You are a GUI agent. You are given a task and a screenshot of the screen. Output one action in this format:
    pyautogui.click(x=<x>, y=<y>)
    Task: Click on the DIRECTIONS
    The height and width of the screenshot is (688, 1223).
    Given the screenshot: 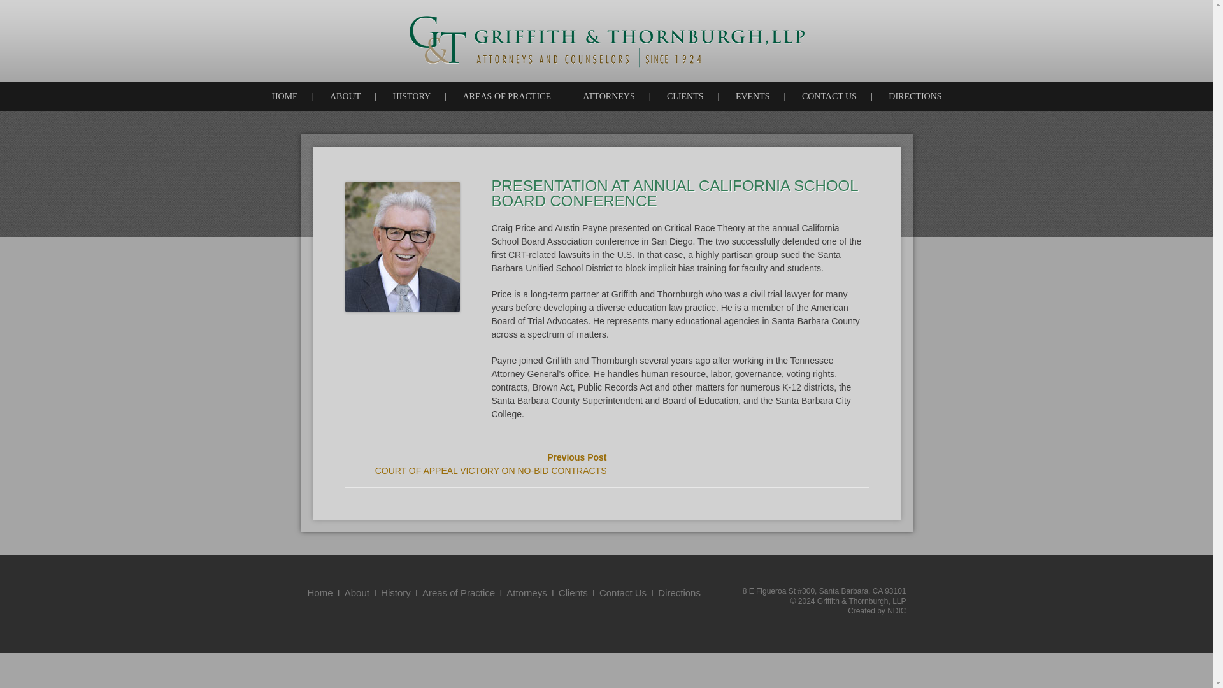 What is the action you would take?
    pyautogui.click(x=915, y=96)
    